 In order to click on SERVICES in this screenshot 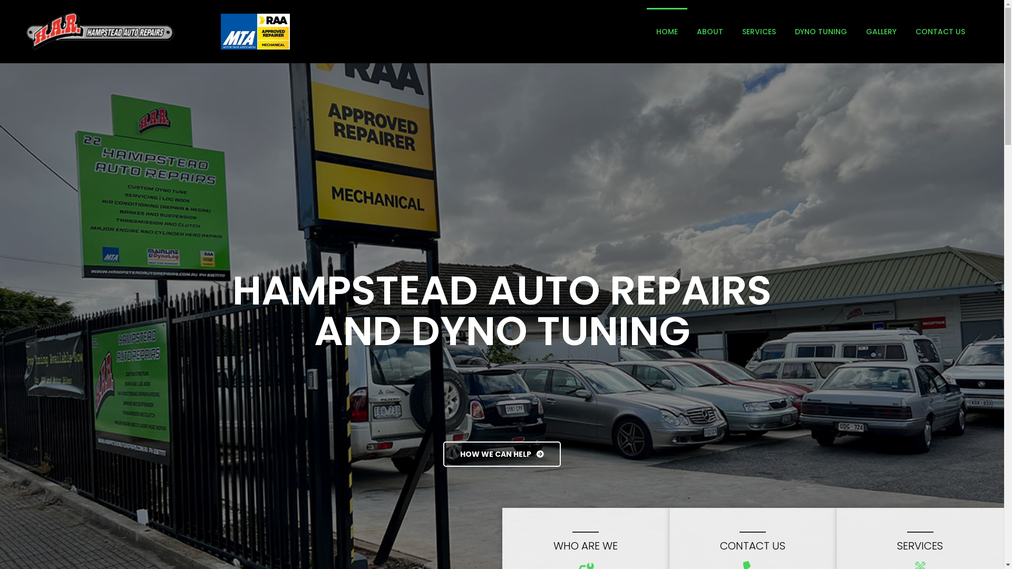, I will do `click(759, 32)`.